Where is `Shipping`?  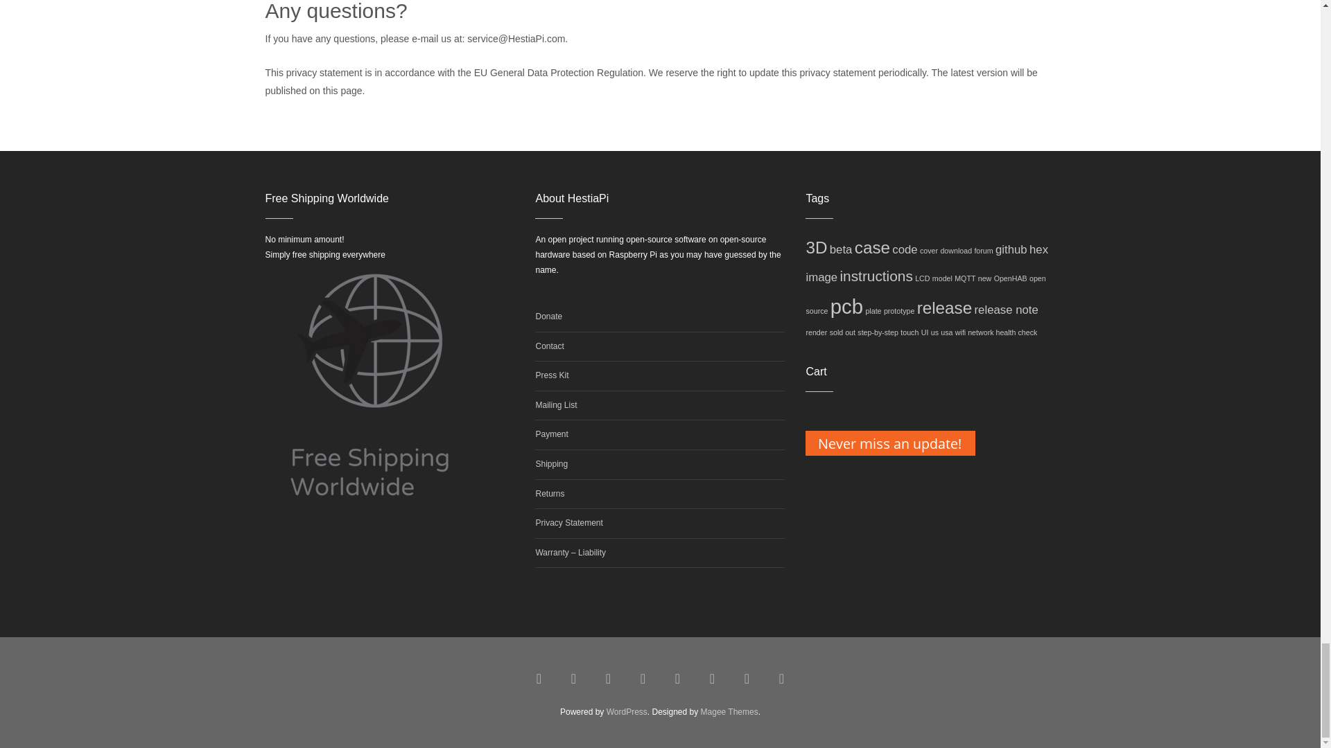 Shipping is located at coordinates (551, 464).